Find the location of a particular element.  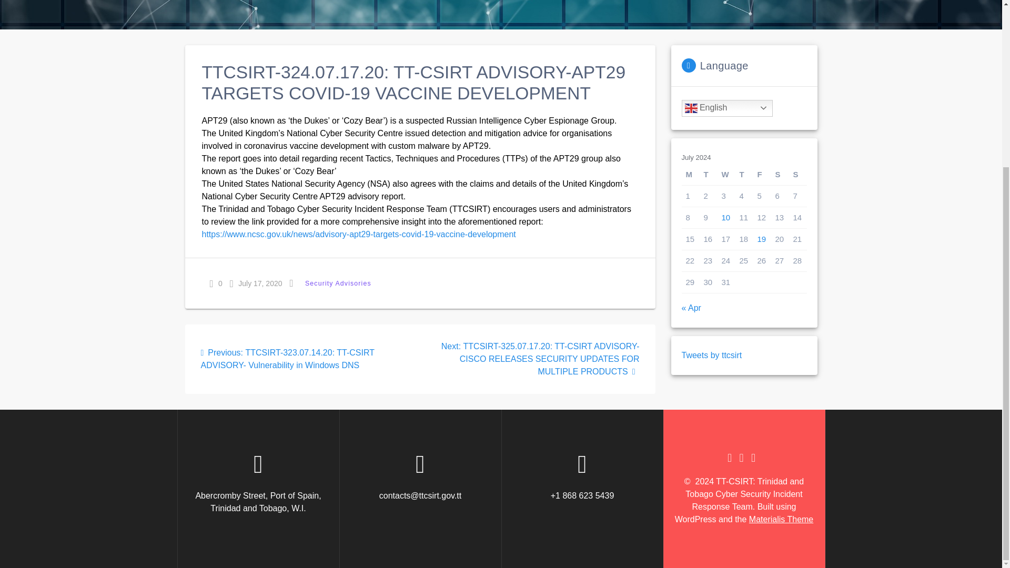

0 is located at coordinates (216, 283).